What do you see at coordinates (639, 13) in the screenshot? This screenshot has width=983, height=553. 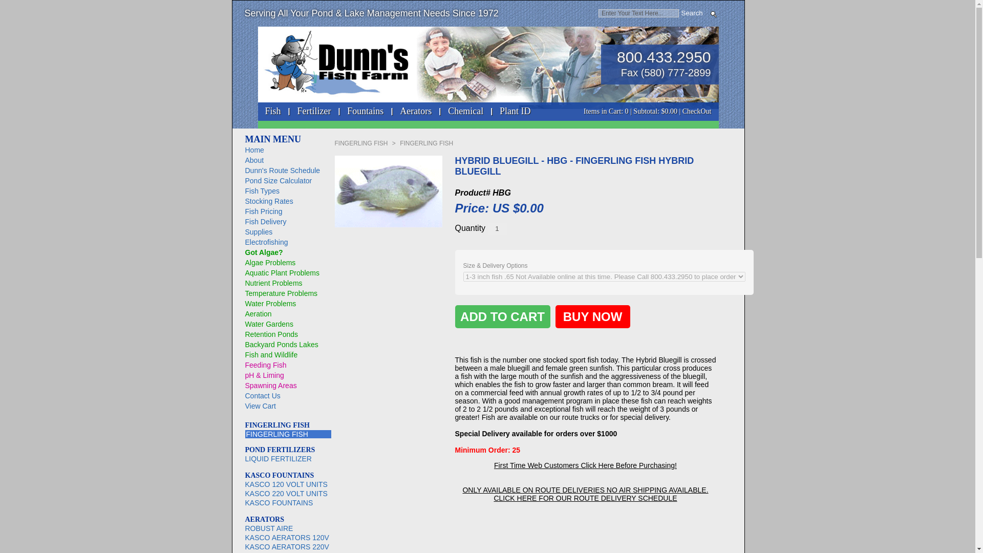 I see `Enter Your Text Here...` at bounding box center [639, 13].